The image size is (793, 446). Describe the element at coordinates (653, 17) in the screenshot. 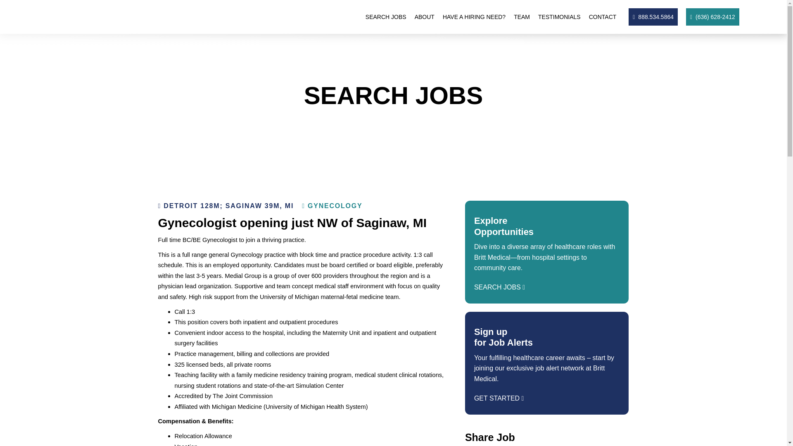

I see `888.534.5864` at that location.